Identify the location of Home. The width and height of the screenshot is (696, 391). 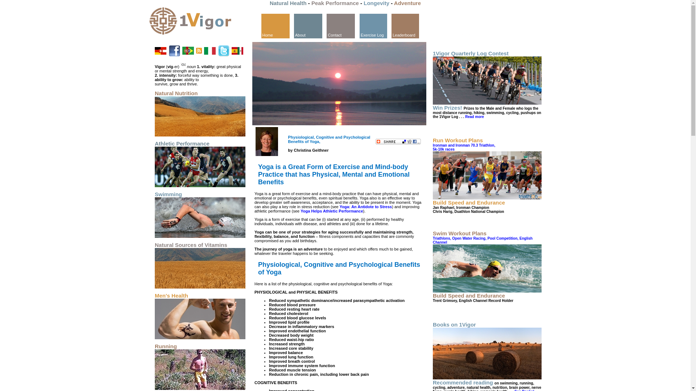
(275, 26).